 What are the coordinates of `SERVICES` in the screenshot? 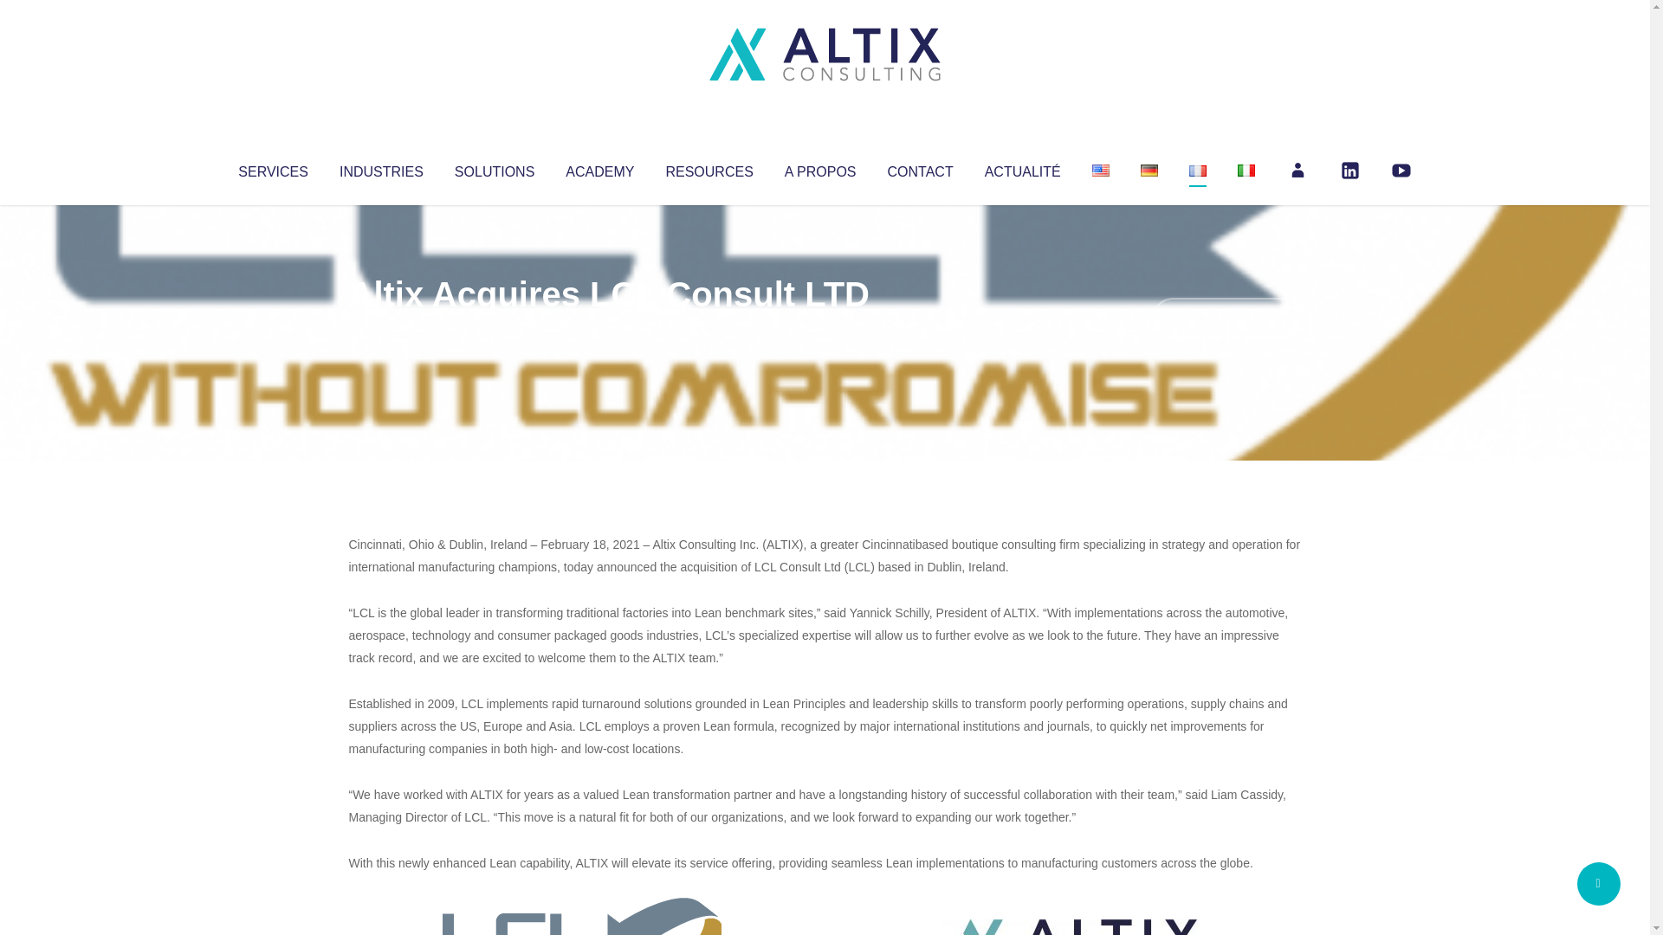 It's located at (272, 168).